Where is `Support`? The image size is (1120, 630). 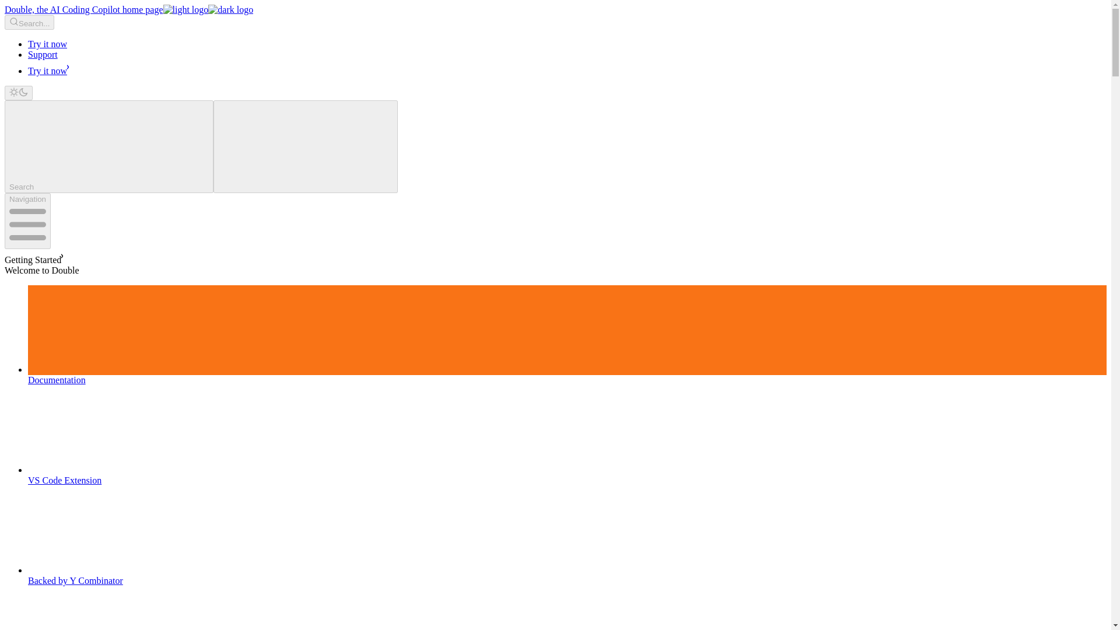
Support is located at coordinates (43, 54).